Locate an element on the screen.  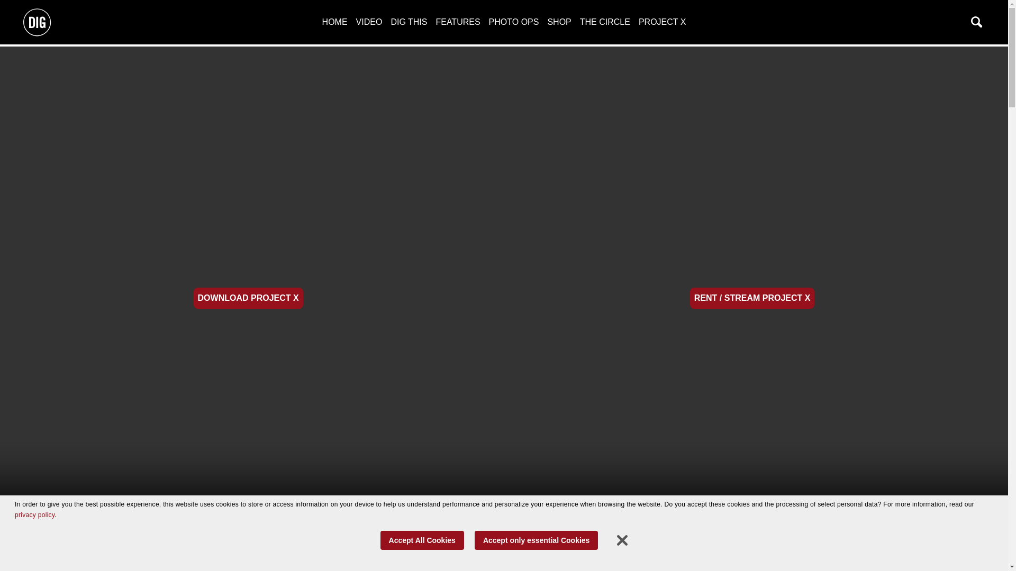
SHOP is located at coordinates (559, 22).